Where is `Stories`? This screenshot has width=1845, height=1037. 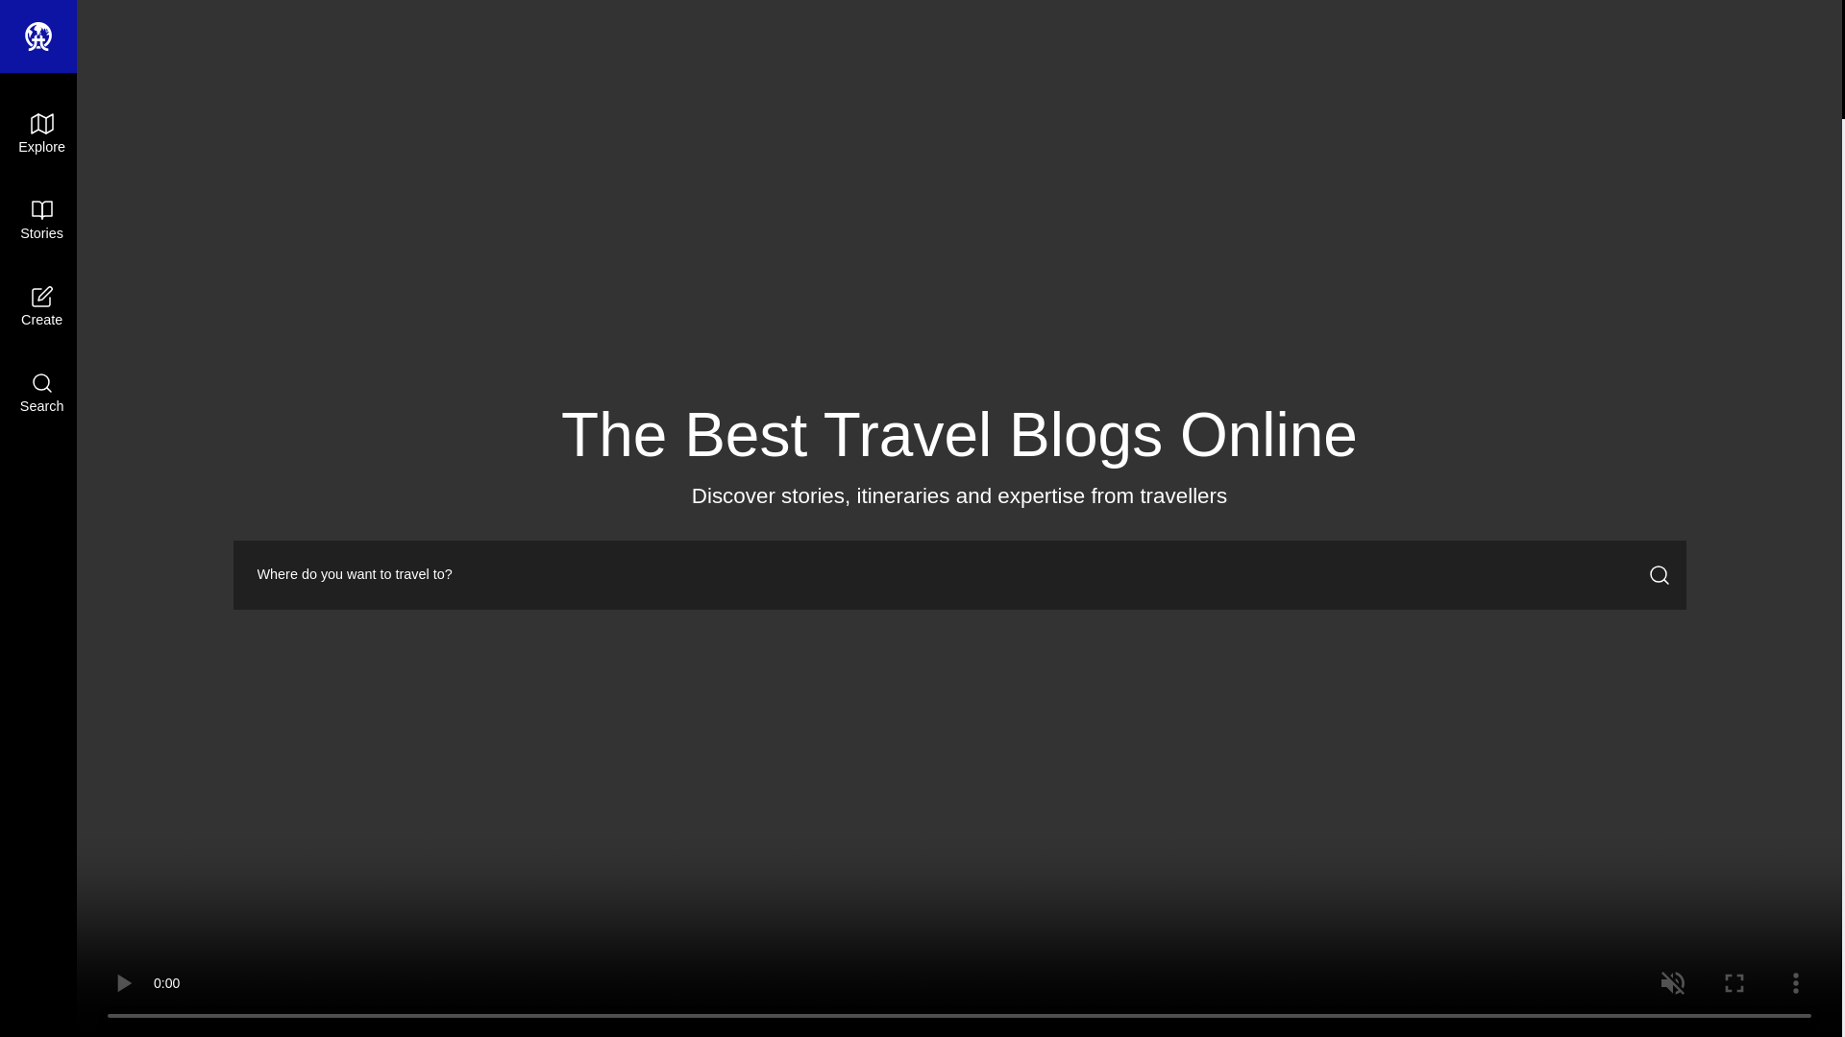
Stories is located at coordinates (42, 221).